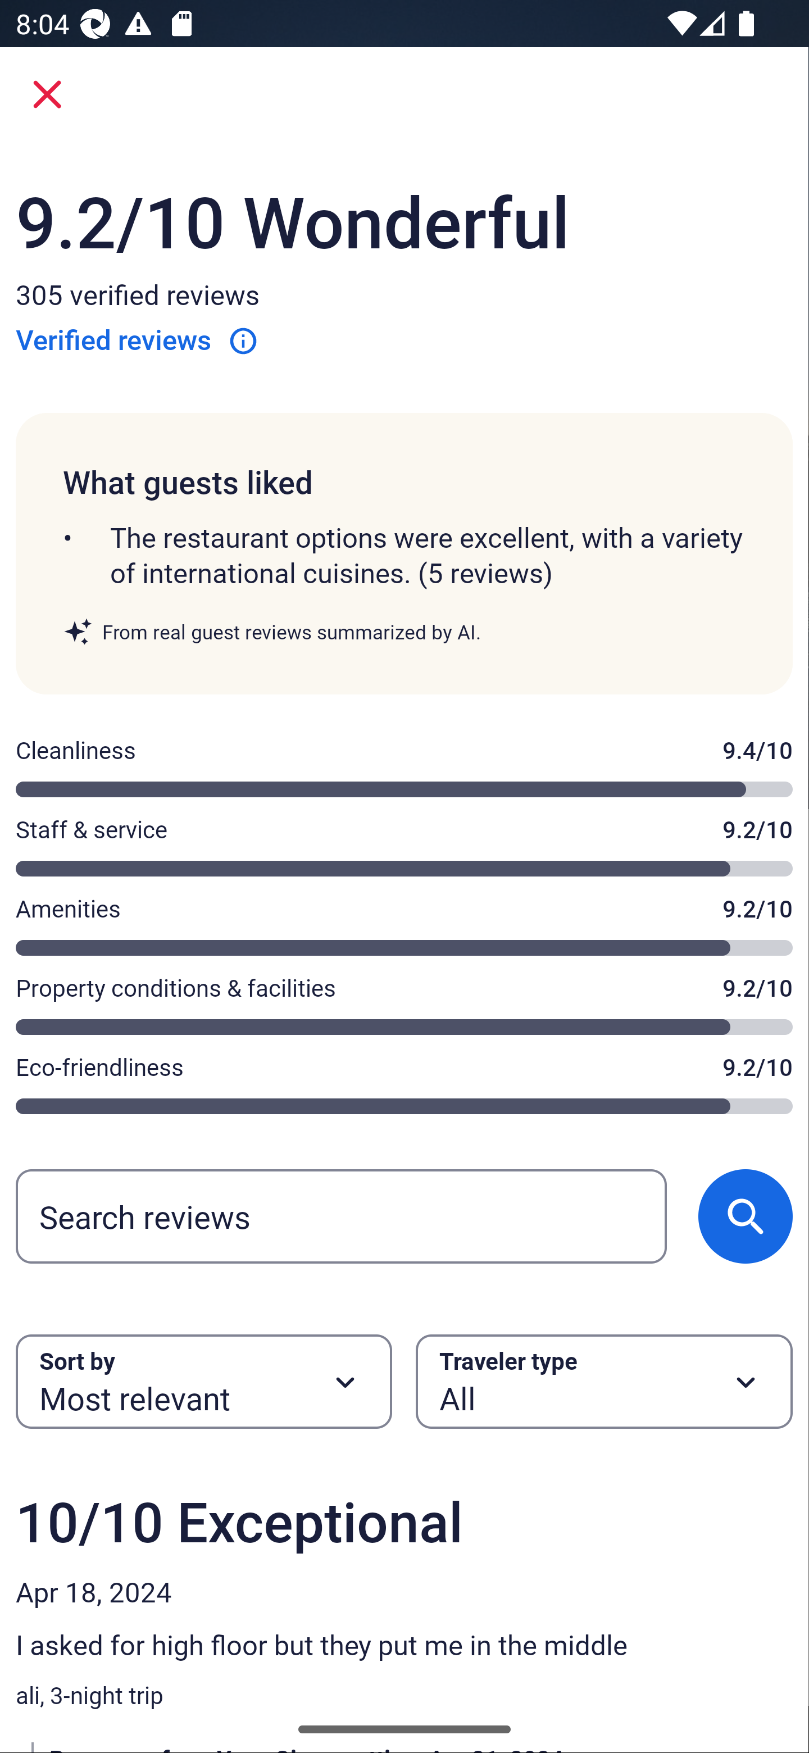 Image resolution: width=809 pixels, height=1753 pixels. Describe the element at coordinates (605, 1381) in the screenshot. I see `Traveler type Button All` at that location.